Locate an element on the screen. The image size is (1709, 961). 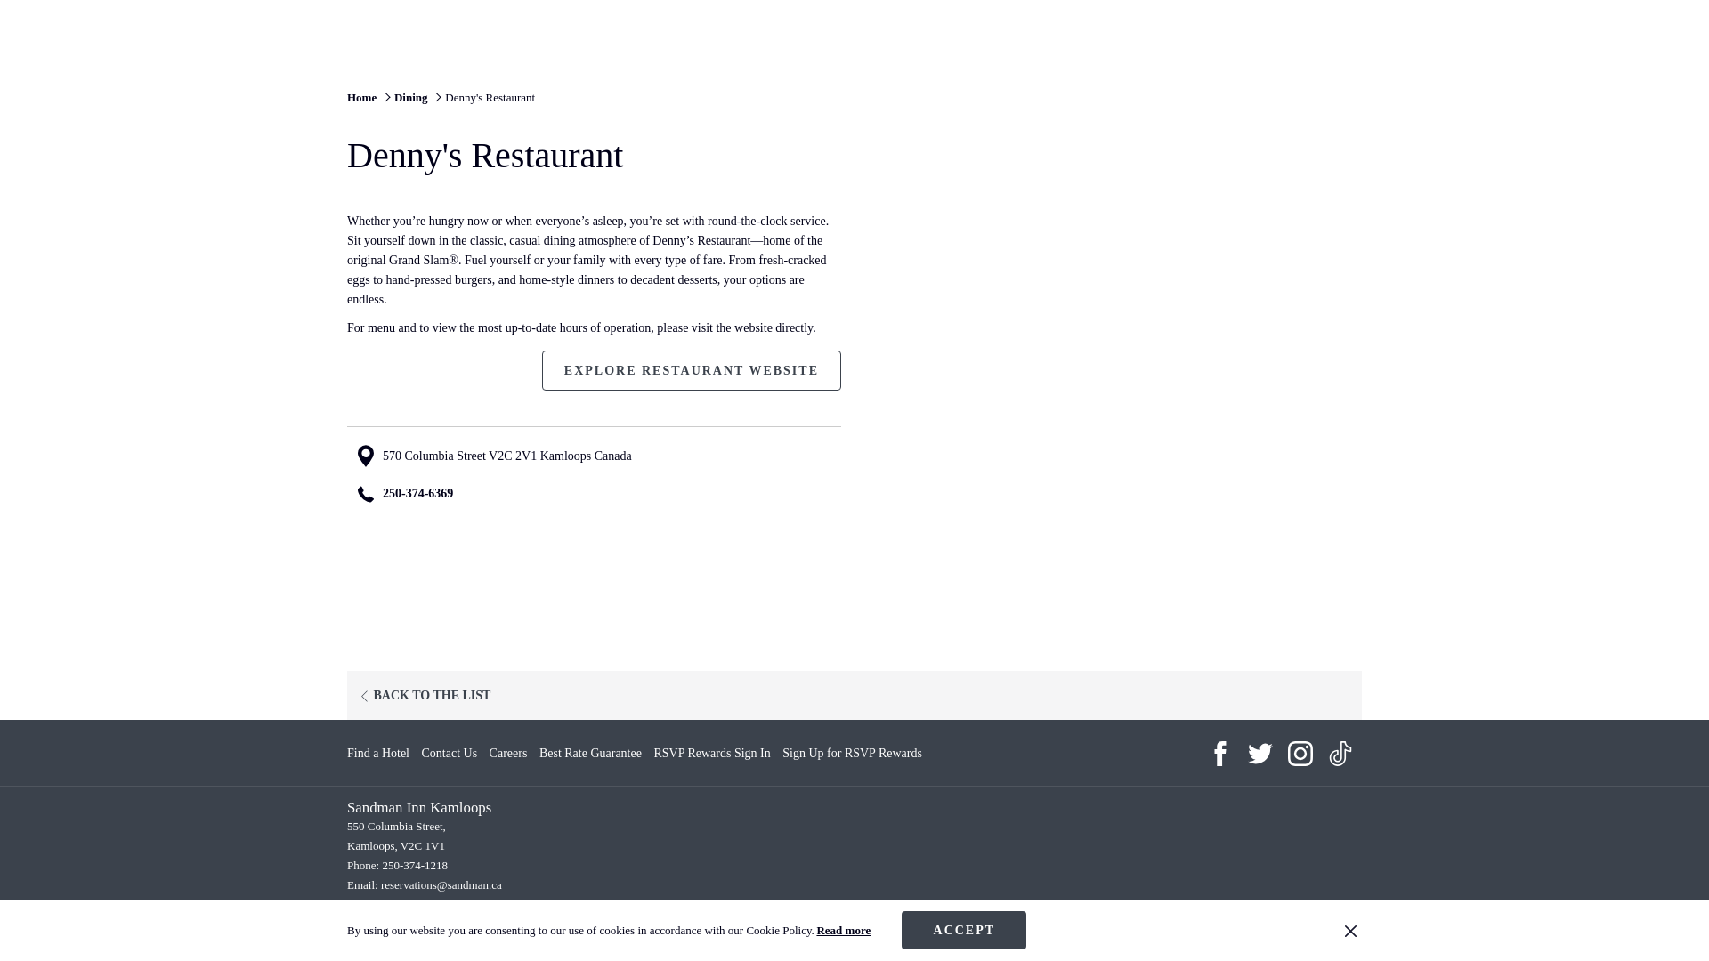
EXPLORE RESTAURANT WEBSITE is located at coordinates (691, 370).